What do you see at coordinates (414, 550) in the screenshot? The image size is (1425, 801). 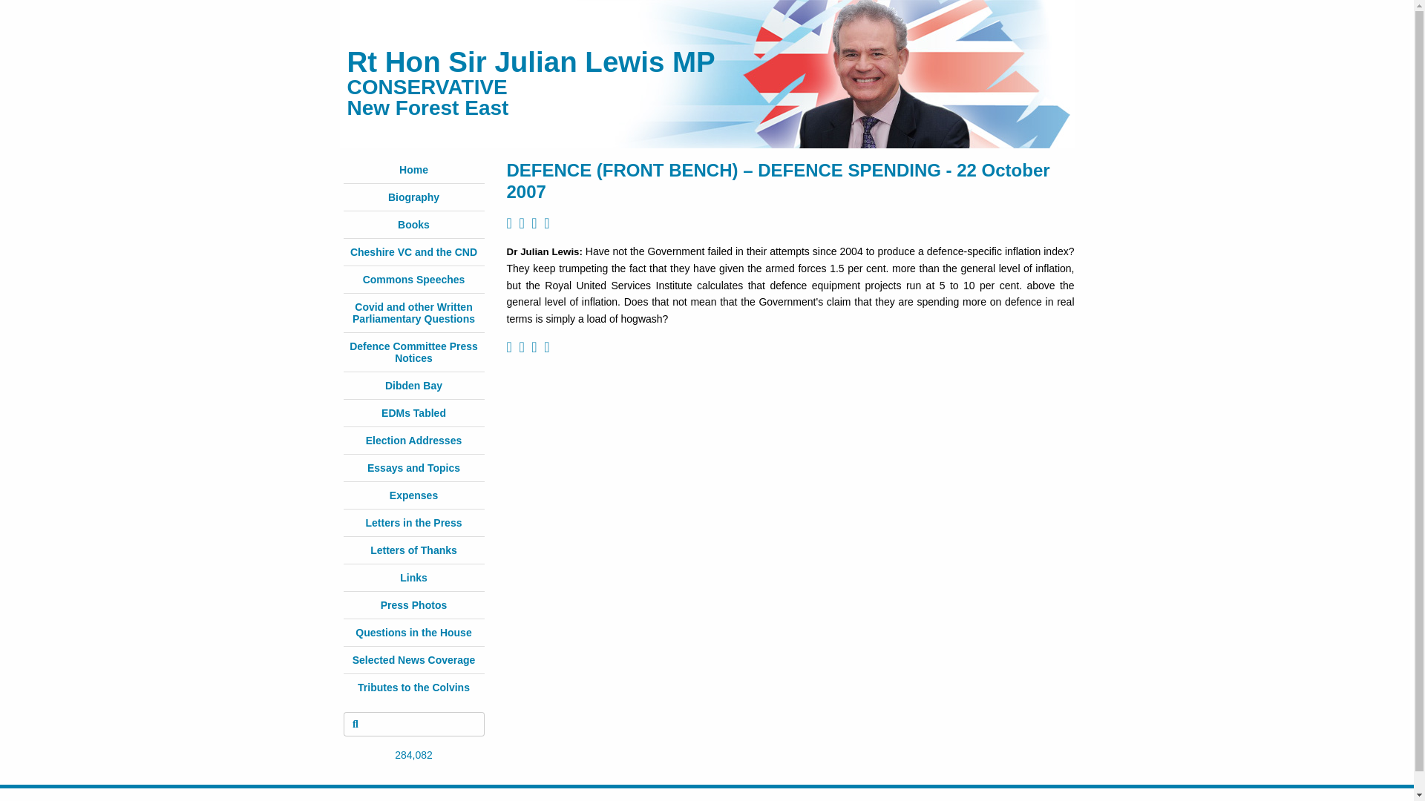 I see `Letters of Thanks` at bounding box center [414, 550].